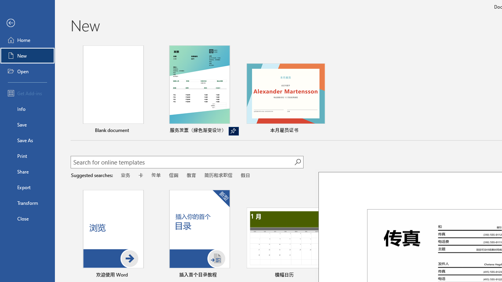 This screenshot has height=282, width=502. I want to click on Save As, so click(27, 140).